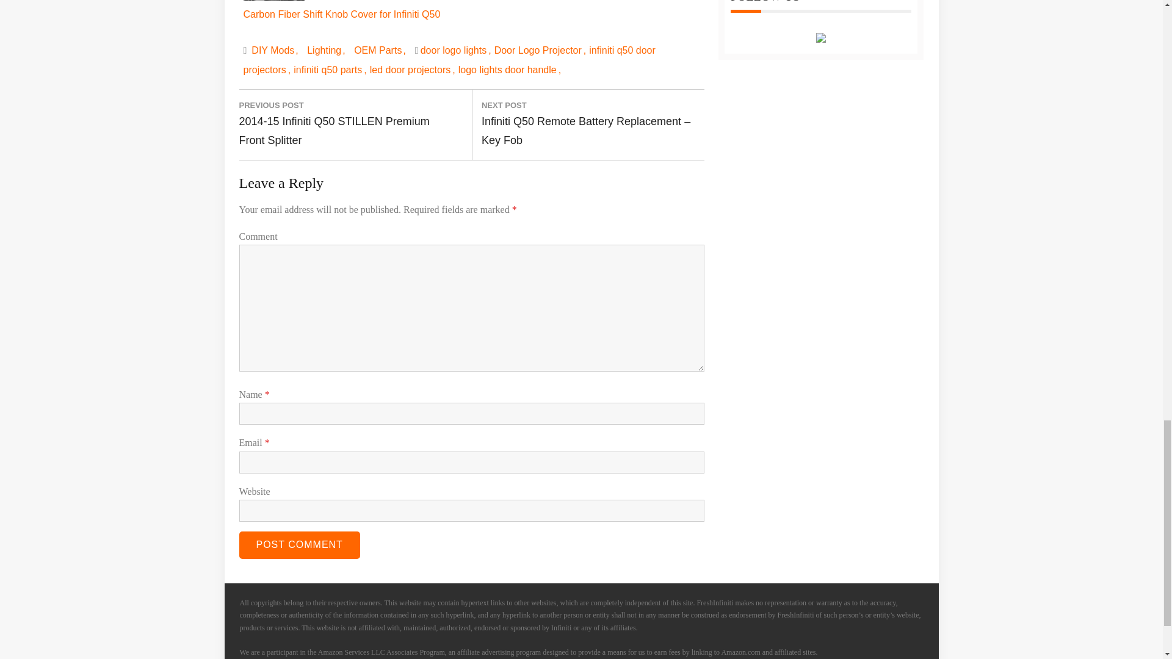 The image size is (1172, 659). What do you see at coordinates (341, 10) in the screenshot?
I see `Carbon Fiber Shift Knob Cover for Infiniti Q50` at bounding box center [341, 10].